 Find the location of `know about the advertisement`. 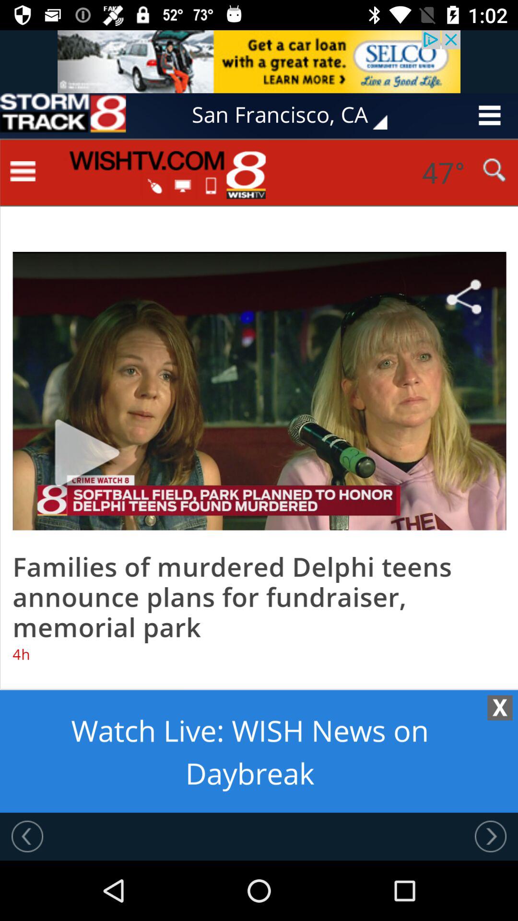

know about the advertisement is located at coordinates (63, 115).